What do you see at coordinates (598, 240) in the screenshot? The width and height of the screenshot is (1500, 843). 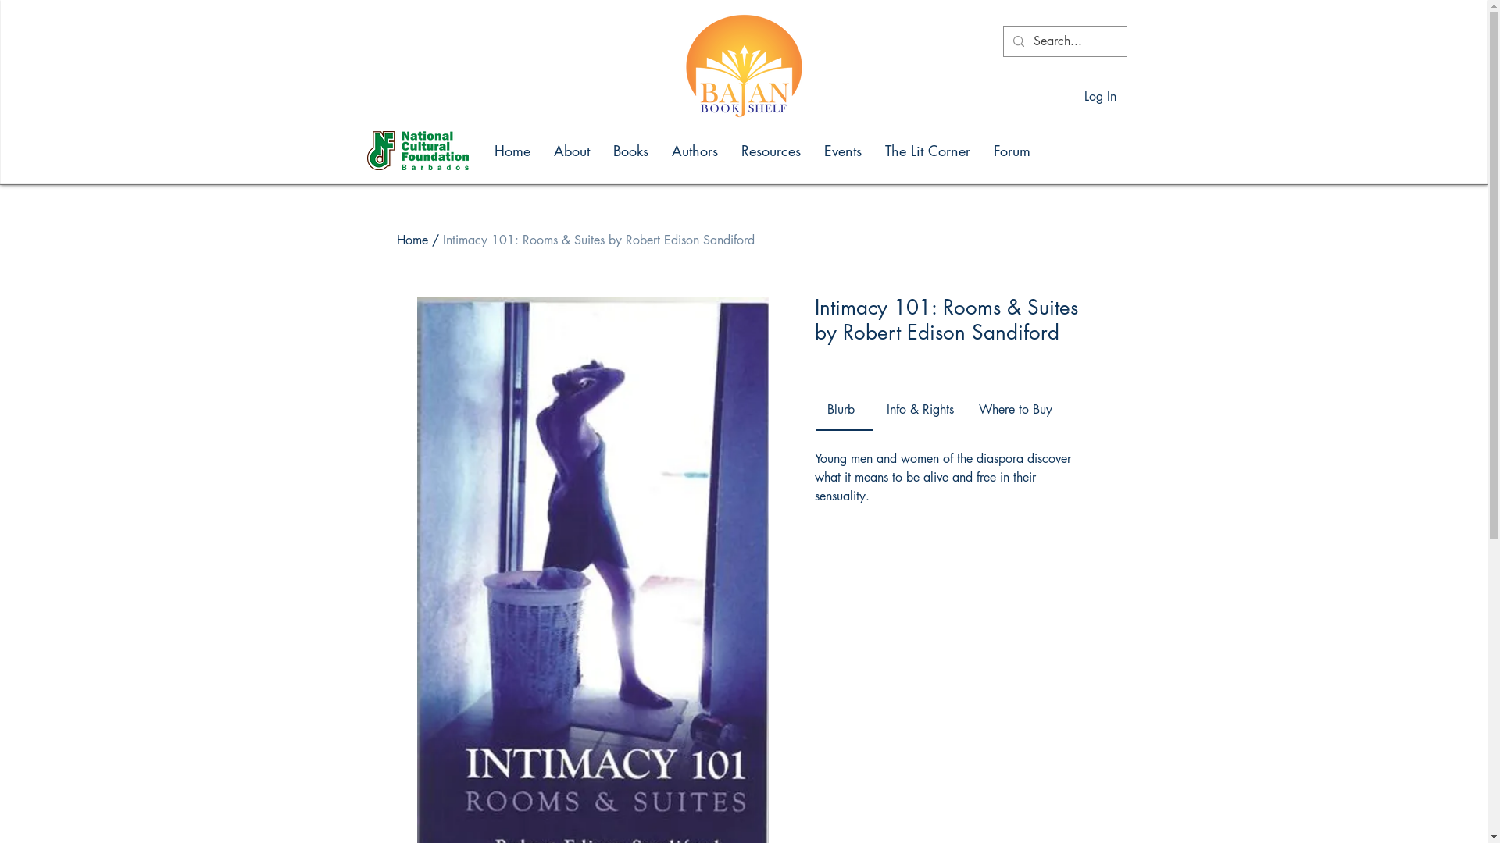 I see `Intimacy 101: Rooms & Suites by Robert Edison Sandiford` at bounding box center [598, 240].